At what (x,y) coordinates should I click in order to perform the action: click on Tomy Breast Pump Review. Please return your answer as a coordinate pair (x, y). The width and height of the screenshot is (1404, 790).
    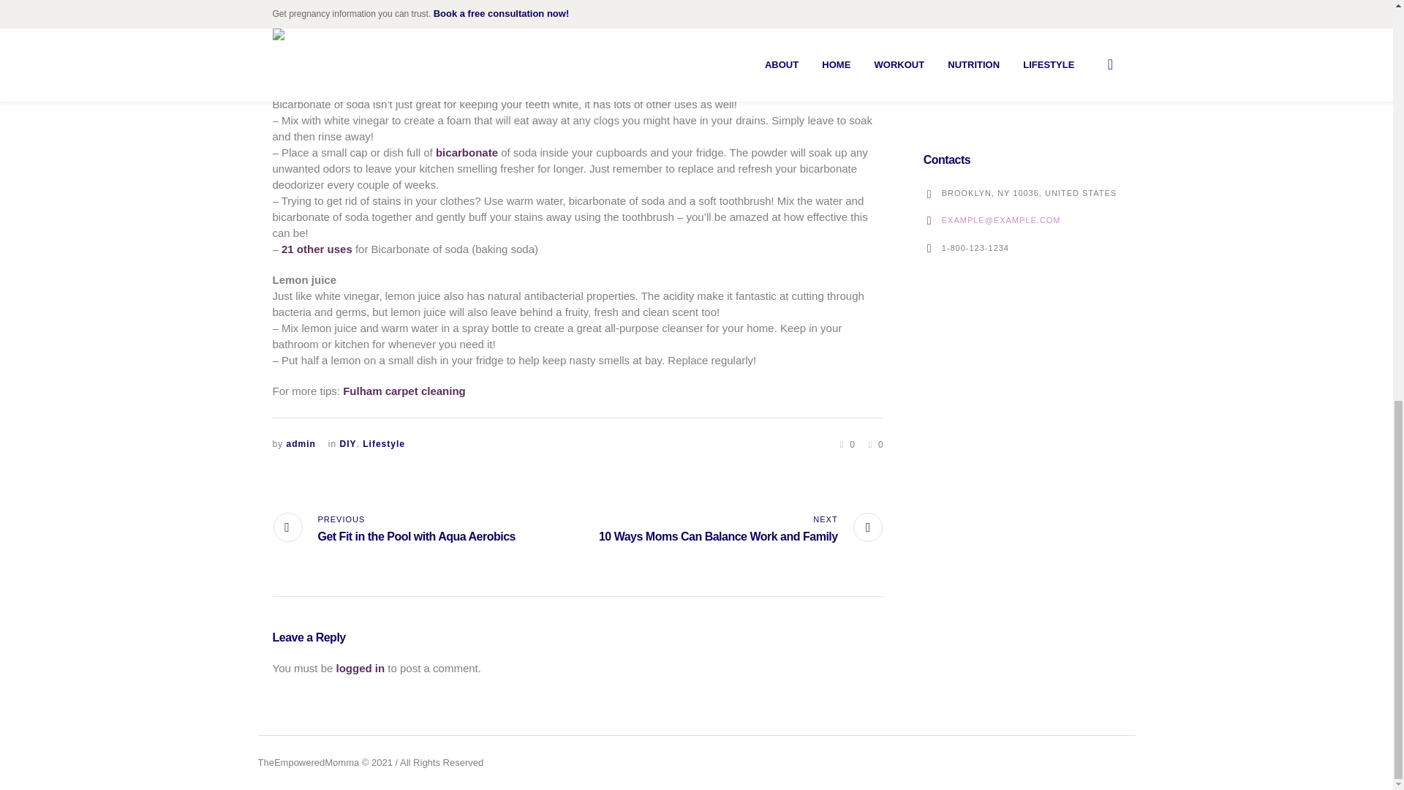
    Looking at the image, I should click on (942, 79).